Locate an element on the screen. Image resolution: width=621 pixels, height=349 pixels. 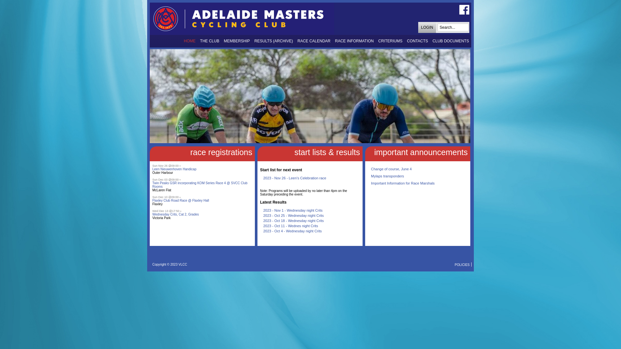
THE CLUB is located at coordinates (210, 41).